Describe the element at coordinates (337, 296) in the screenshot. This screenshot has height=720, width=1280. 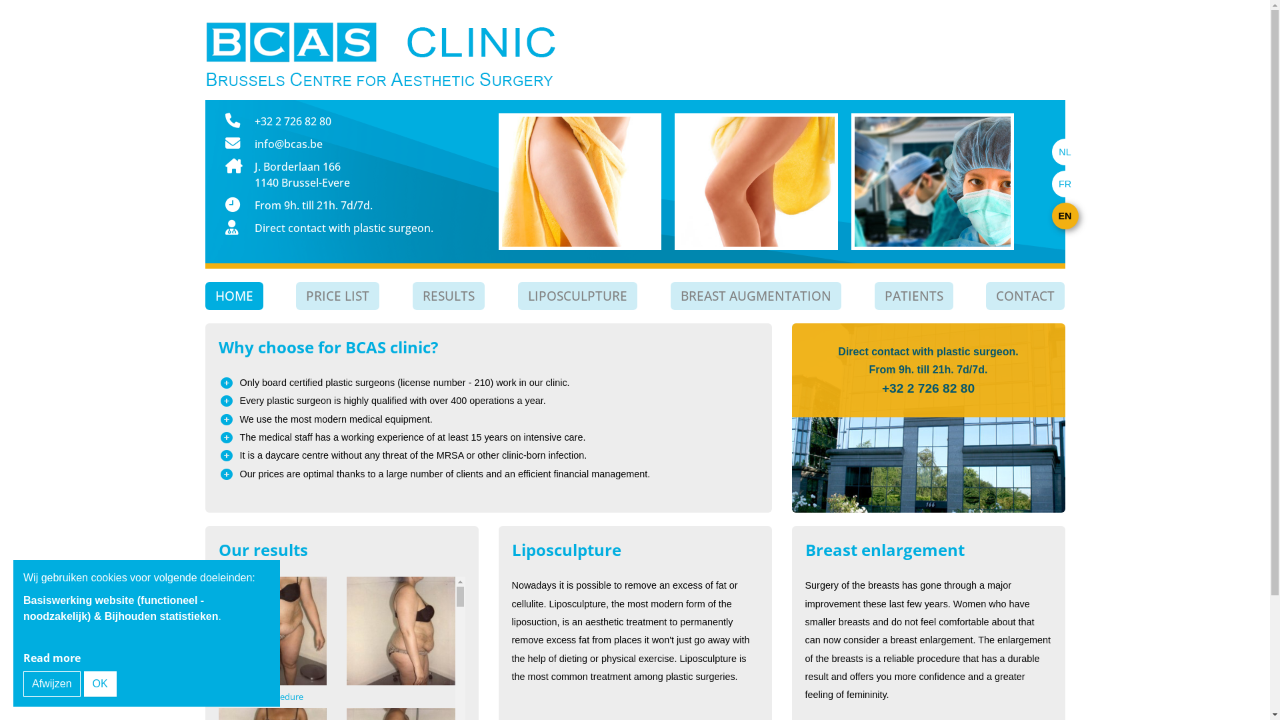
I see `PRICE LIST` at that location.